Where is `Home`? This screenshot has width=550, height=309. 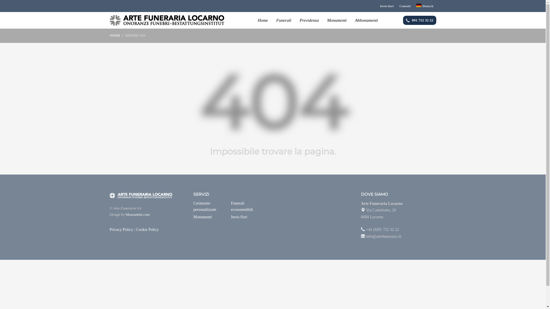
Home is located at coordinates (263, 20).